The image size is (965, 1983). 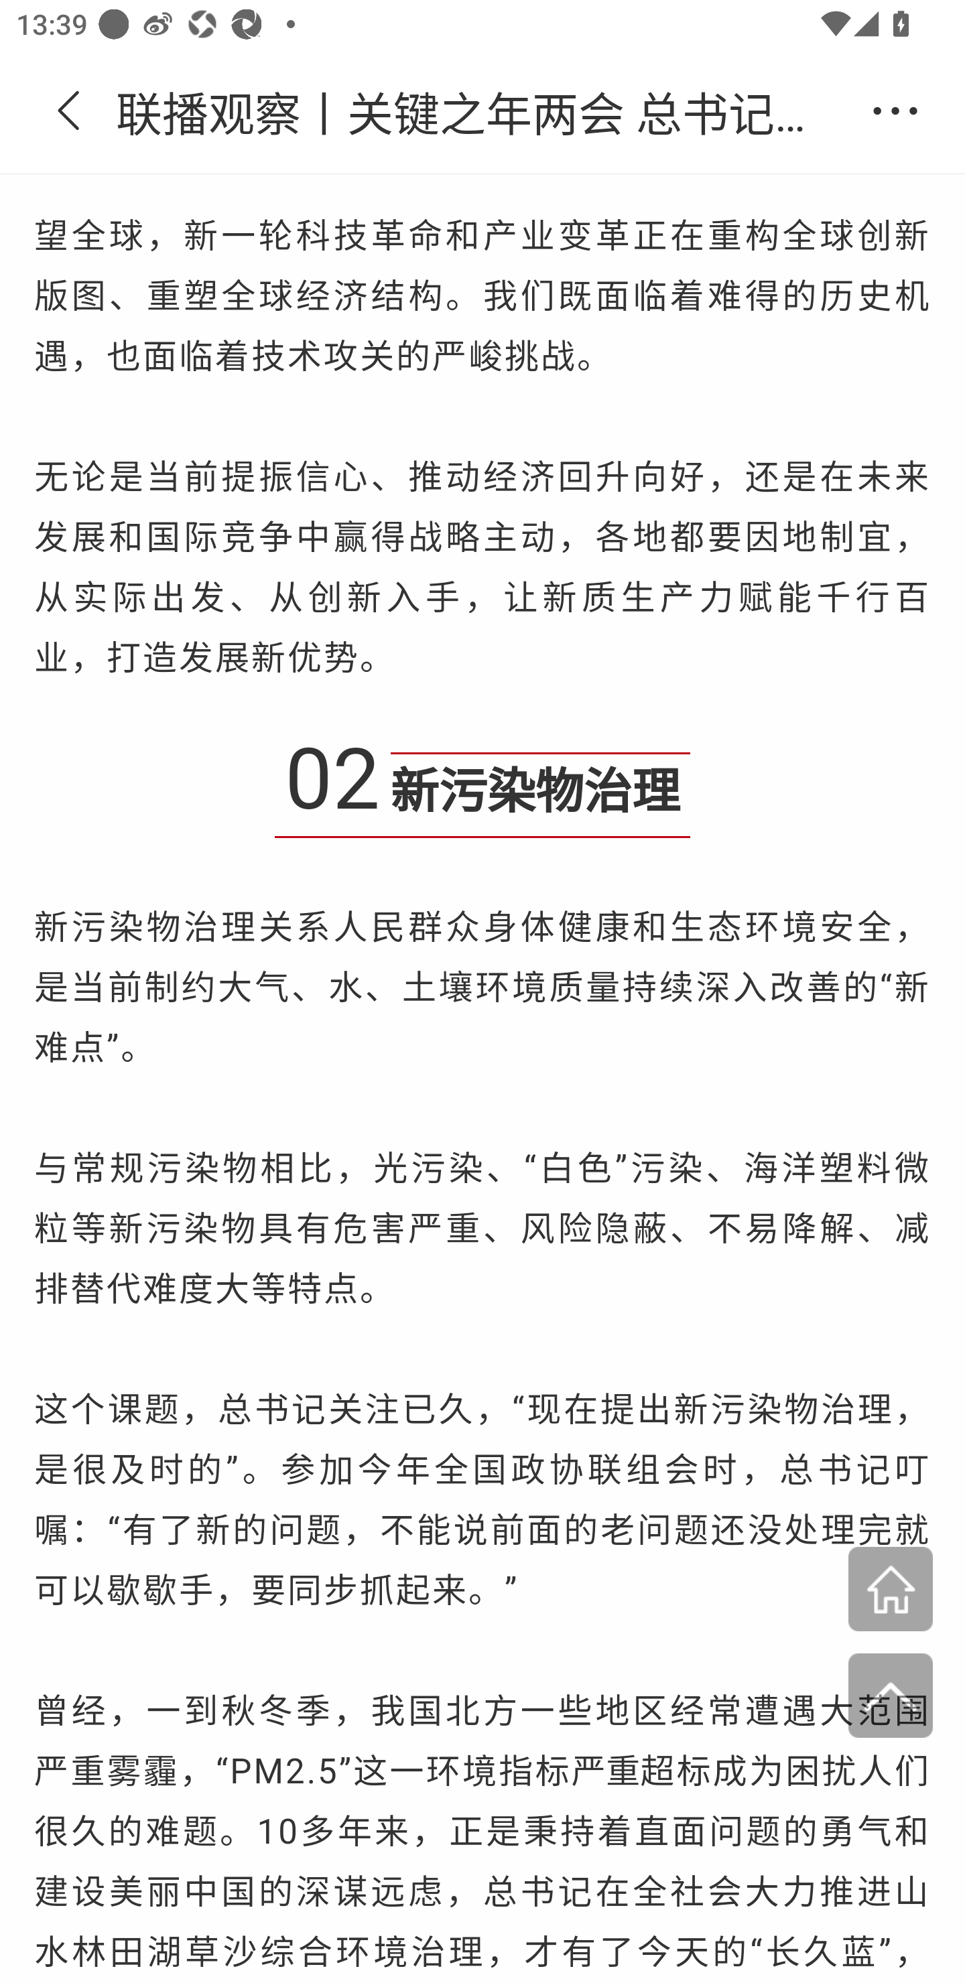 What do you see at coordinates (895, 111) in the screenshot?
I see ` 更多` at bounding box center [895, 111].